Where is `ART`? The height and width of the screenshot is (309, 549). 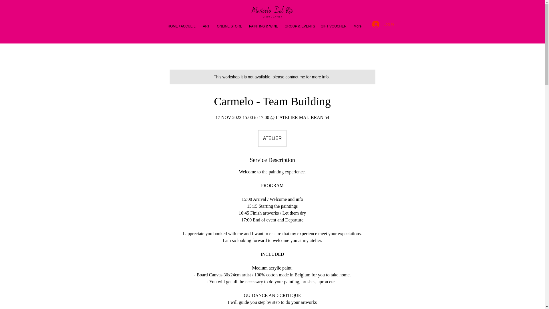
ART is located at coordinates (206, 26).